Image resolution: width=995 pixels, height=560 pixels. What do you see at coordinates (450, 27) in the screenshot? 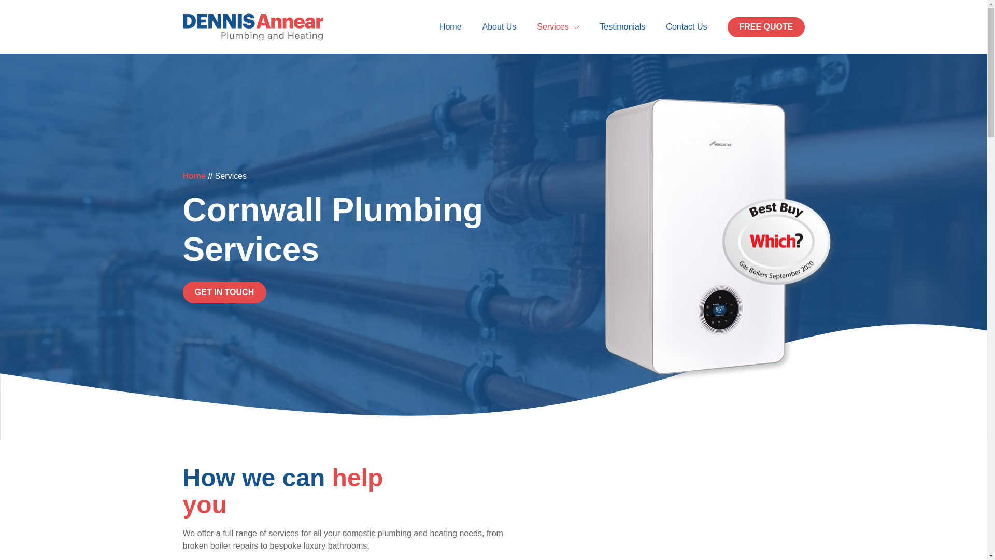
I see `Home` at bounding box center [450, 27].